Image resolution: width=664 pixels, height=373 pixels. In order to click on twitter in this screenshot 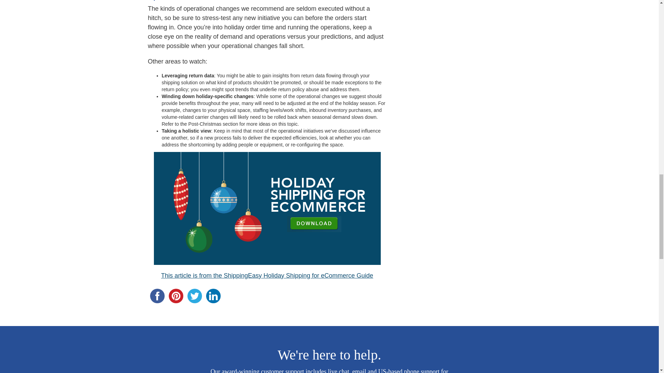, I will do `click(194, 296)`.